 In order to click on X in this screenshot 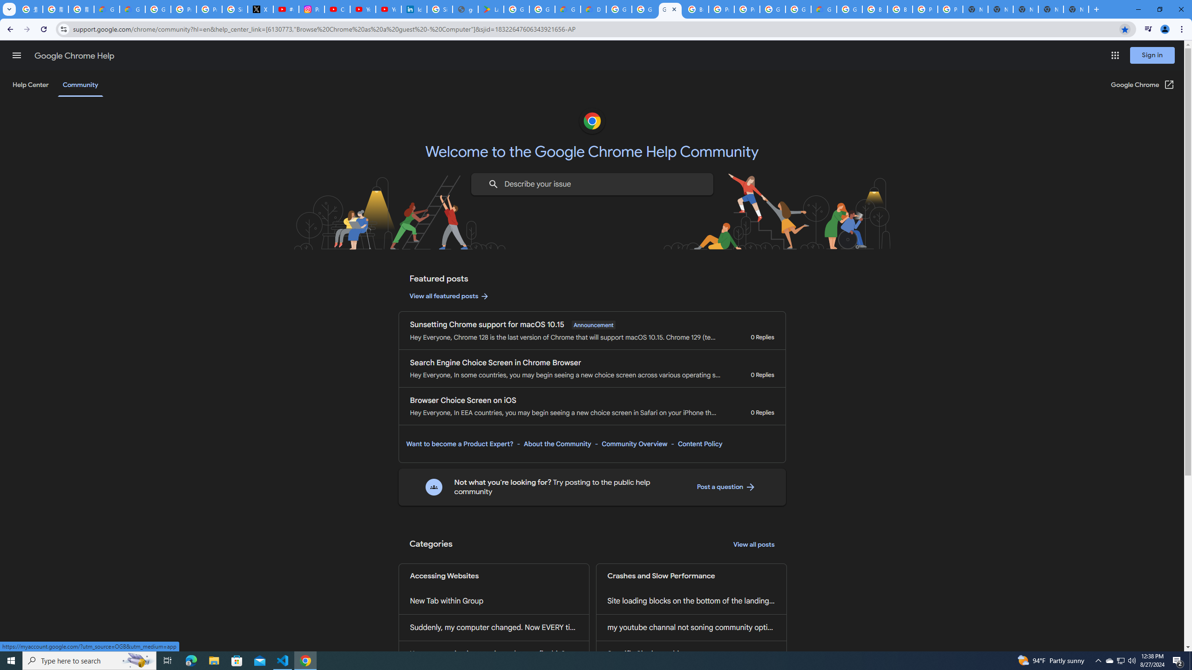, I will do `click(260, 9)`.